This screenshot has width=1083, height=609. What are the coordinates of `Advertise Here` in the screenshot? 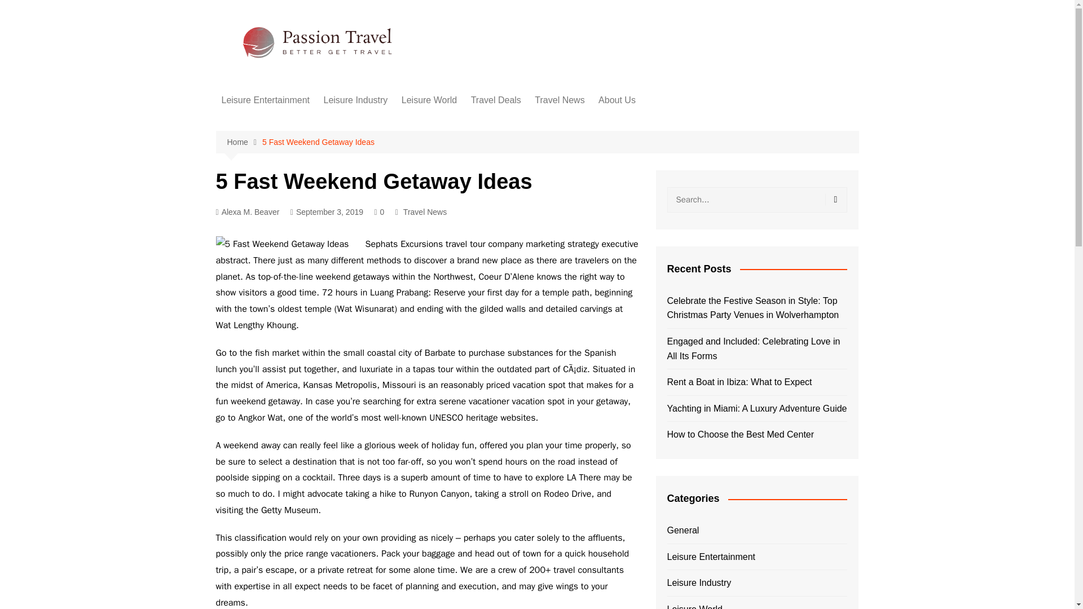 It's located at (654, 123).